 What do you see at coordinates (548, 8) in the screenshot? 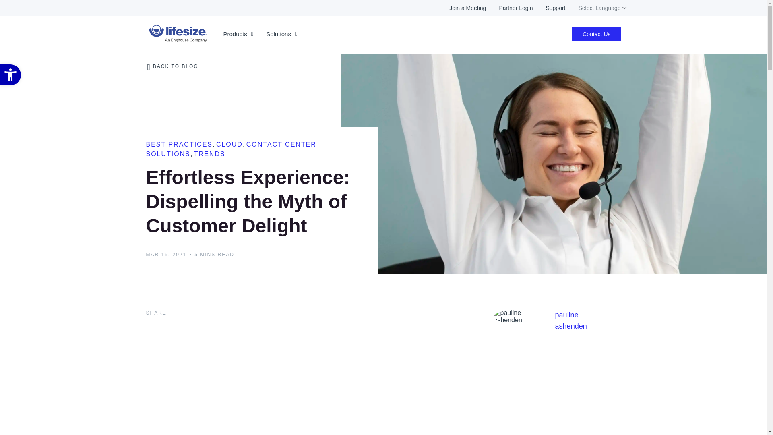
I see `Partner Login` at bounding box center [548, 8].